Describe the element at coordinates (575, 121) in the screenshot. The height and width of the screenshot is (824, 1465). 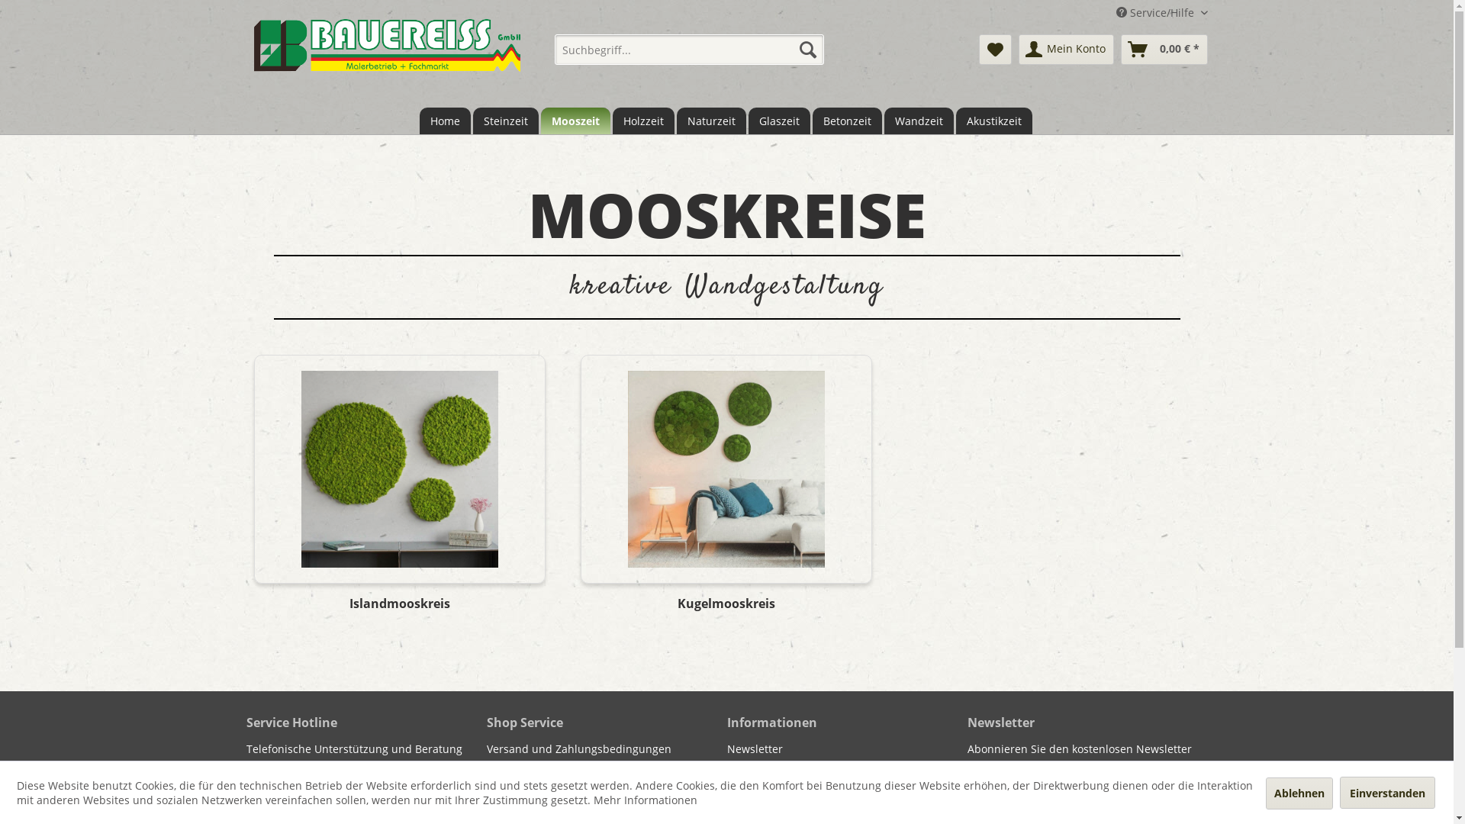
I see `Mooszeit` at that location.